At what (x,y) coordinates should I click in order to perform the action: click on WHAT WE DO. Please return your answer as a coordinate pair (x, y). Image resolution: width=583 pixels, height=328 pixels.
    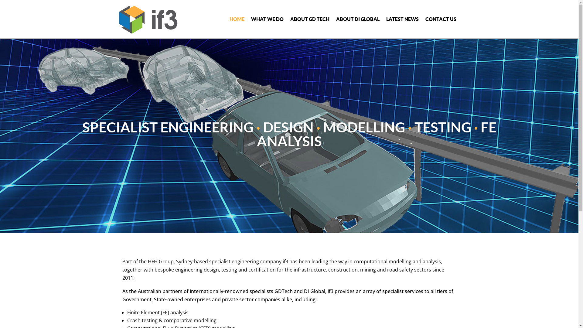
    Looking at the image, I should click on (267, 19).